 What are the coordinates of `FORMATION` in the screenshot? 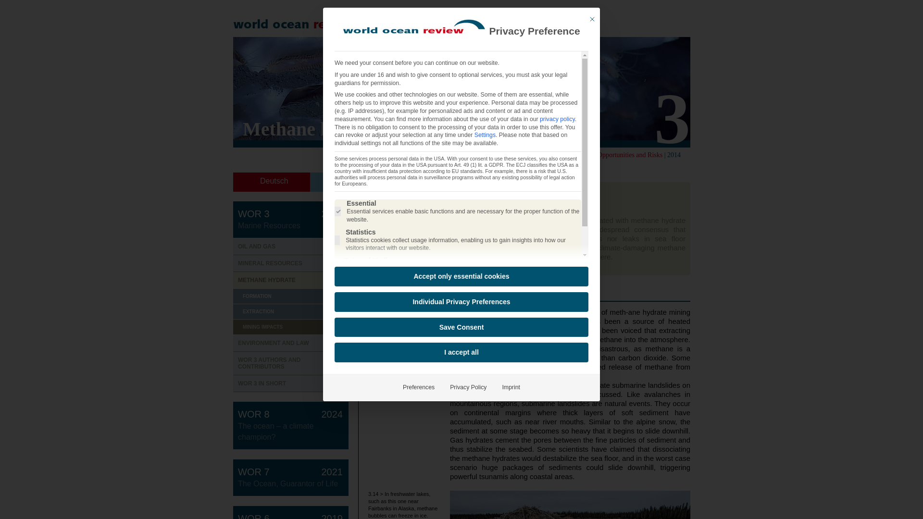 It's located at (274, 181).